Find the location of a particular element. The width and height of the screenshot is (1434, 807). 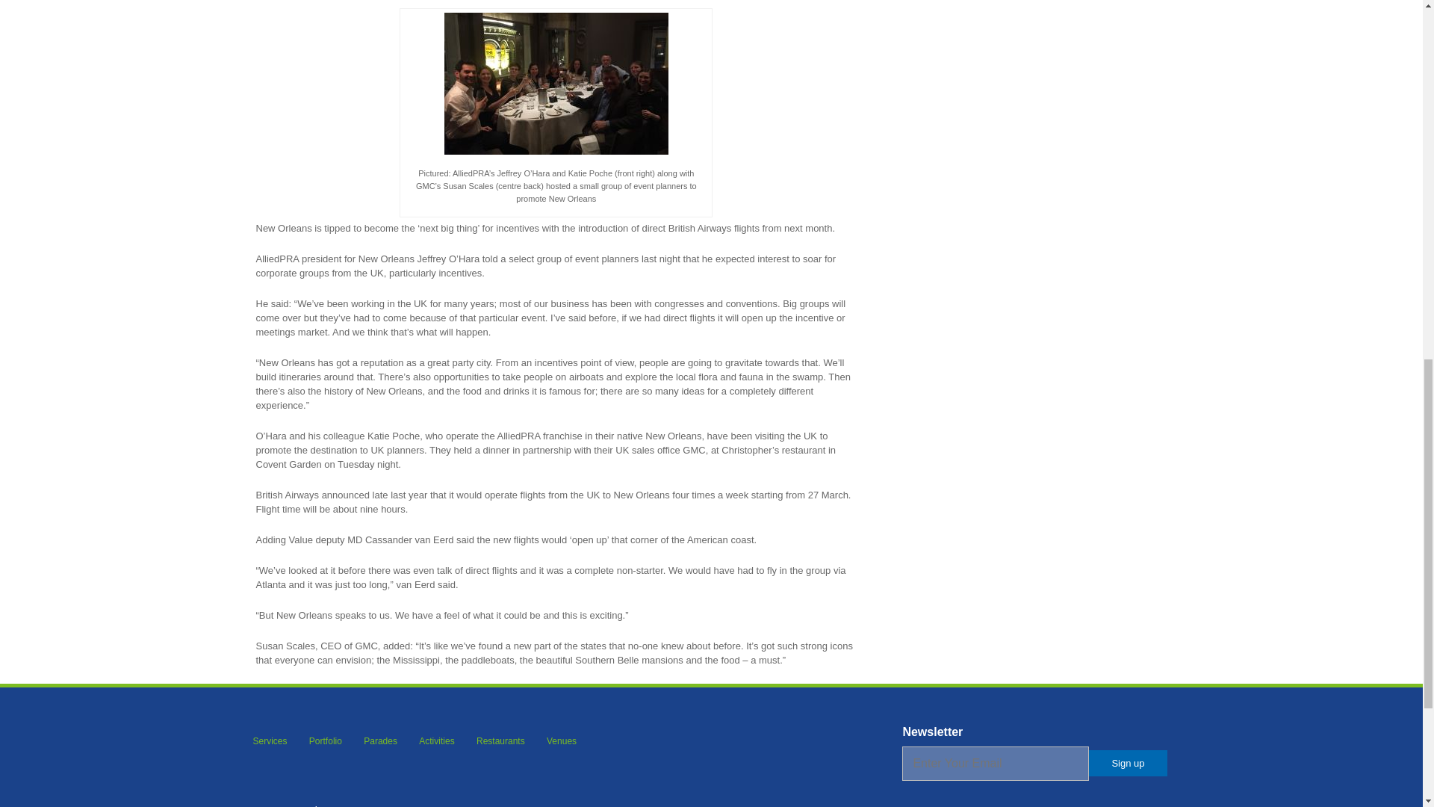

Portfolio is located at coordinates (326, 741).